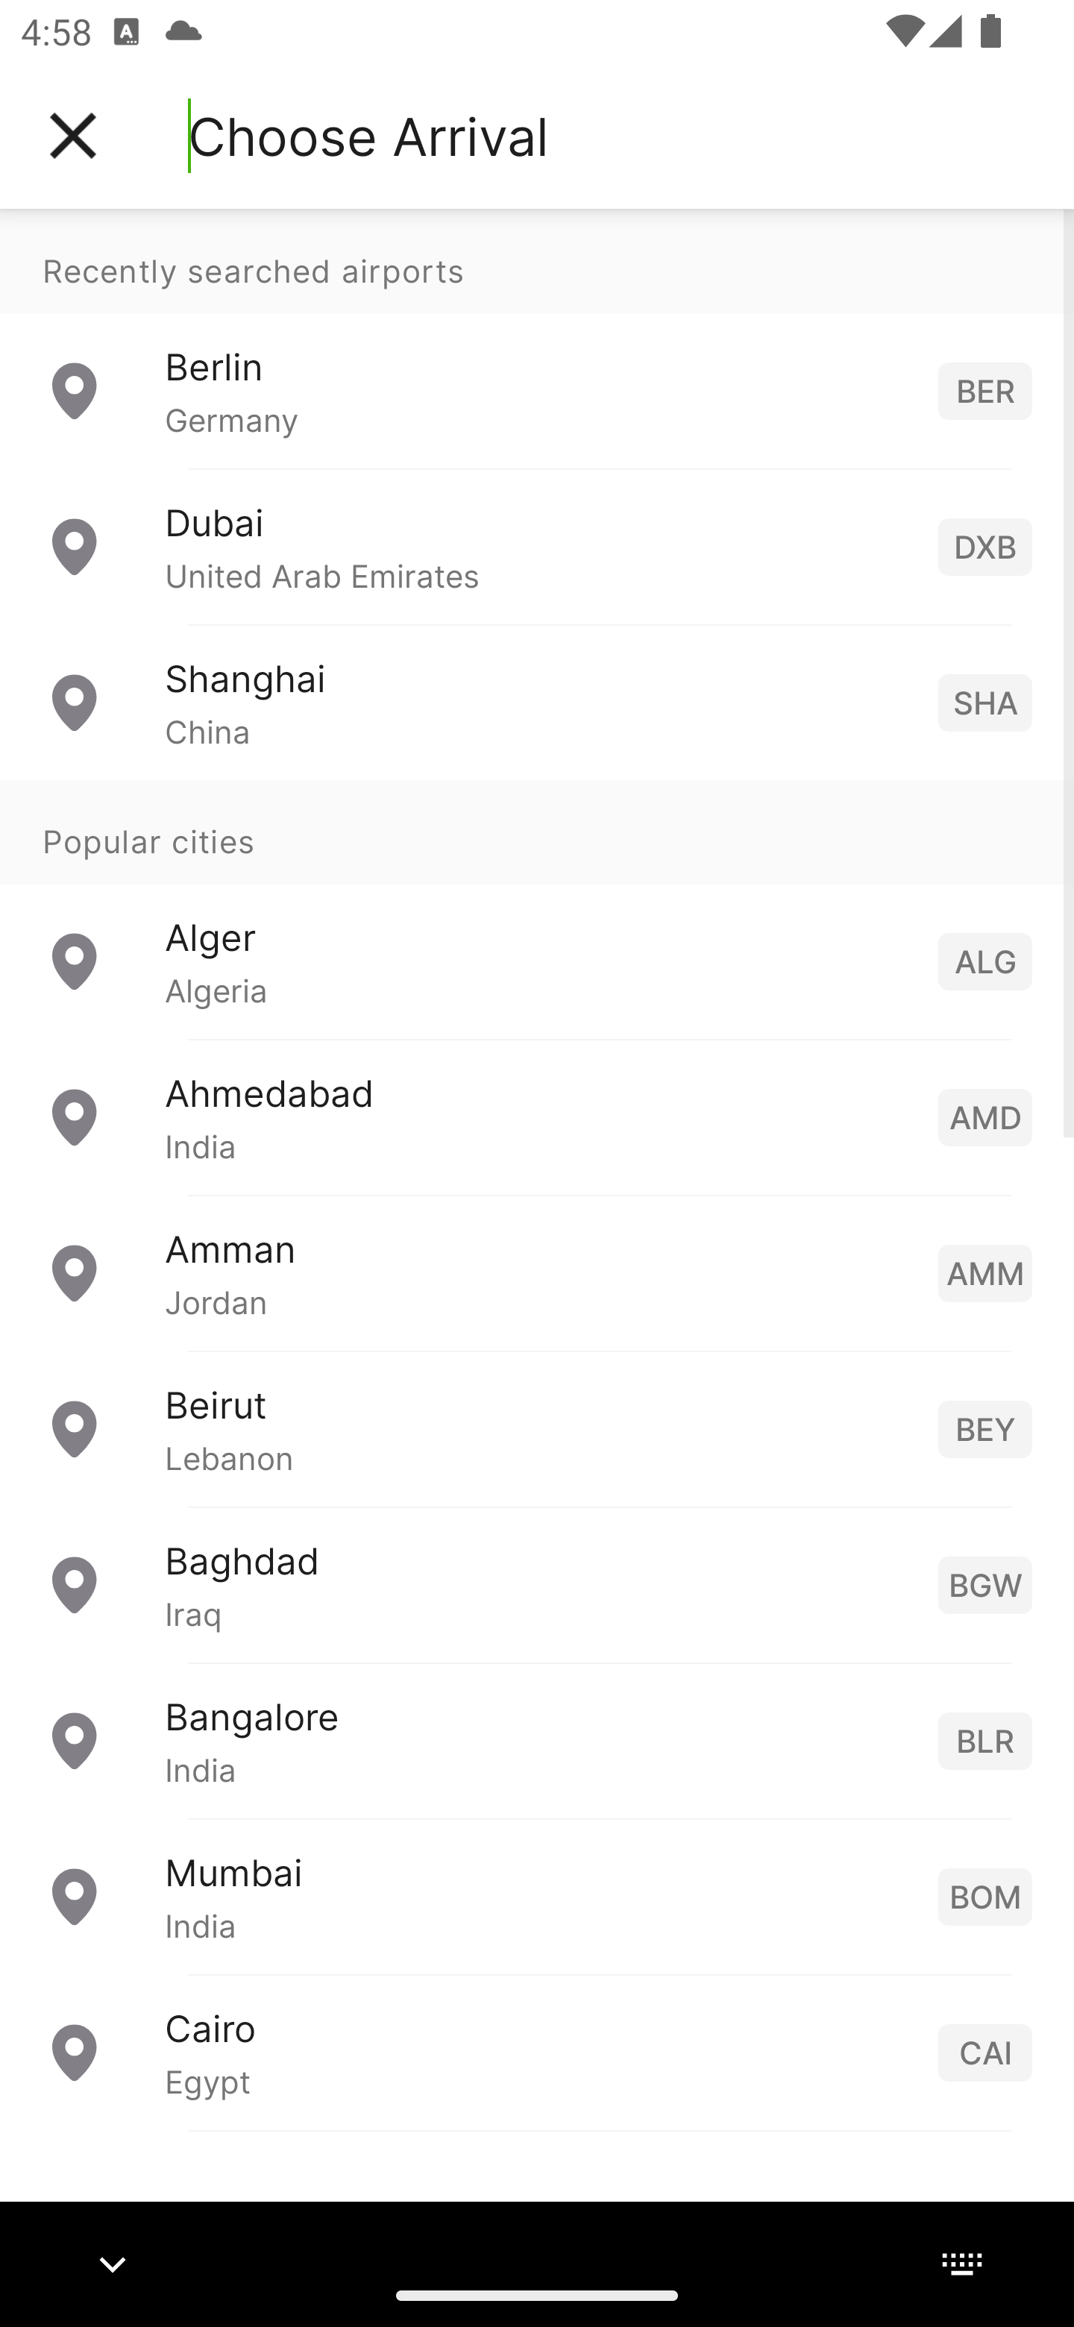 This screenshot has width=1074, height=2327. What do you see at coordinates (537, 546) in the screenshot?
I see `Dubai United Arab Emirates DXB` at bounding box center [537, 546].